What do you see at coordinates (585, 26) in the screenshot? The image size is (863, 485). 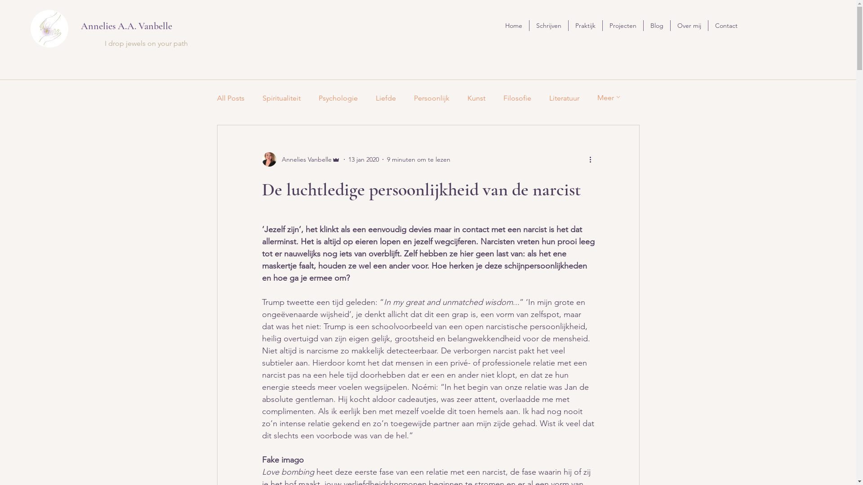 I see `Praktijk` at bounding box center [585, 26].